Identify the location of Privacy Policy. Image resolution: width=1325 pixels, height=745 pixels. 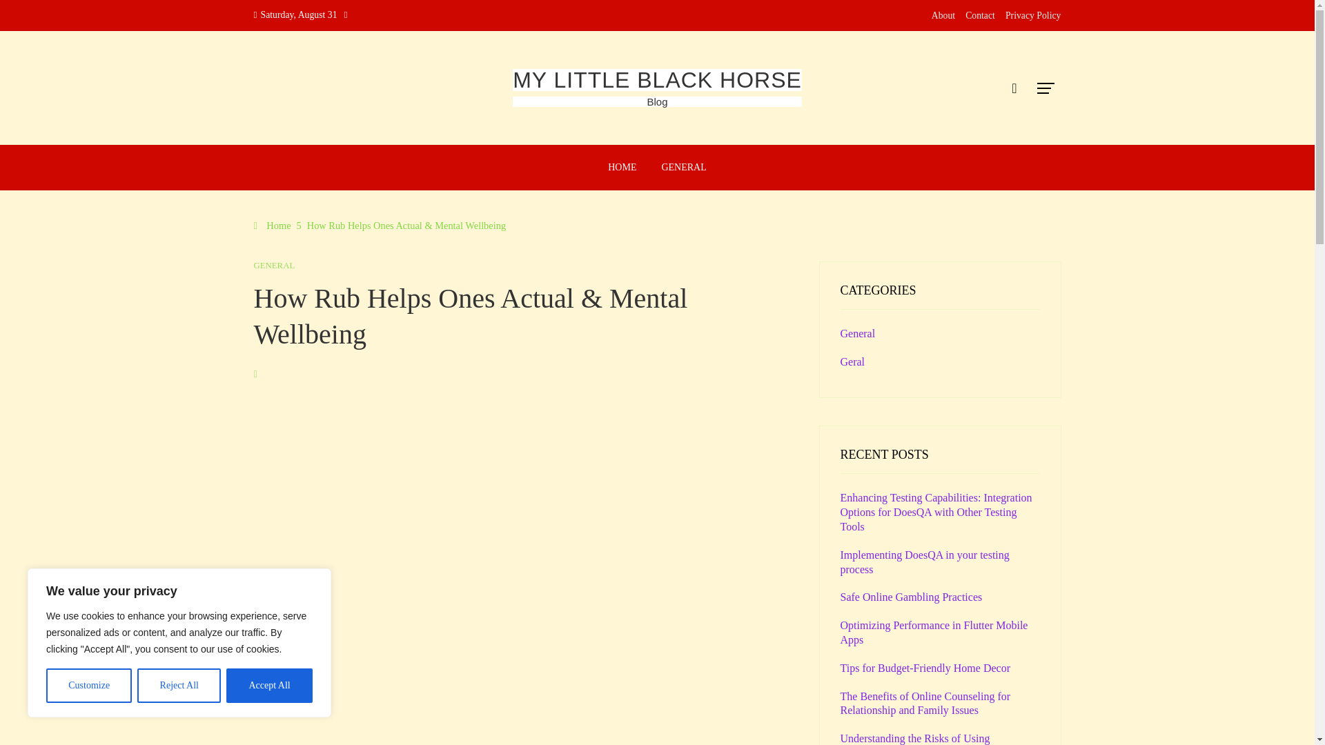
(1033, 15).